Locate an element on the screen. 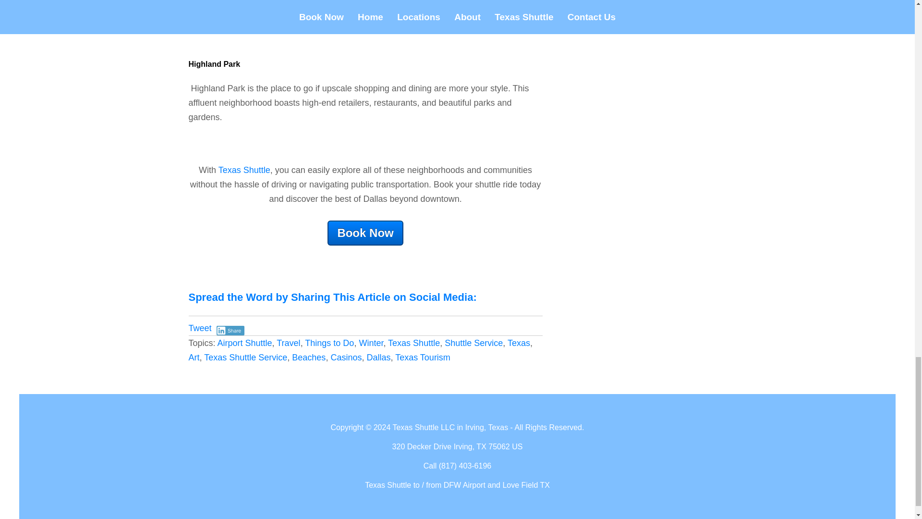 The height and width of the screenshot is (519, 922). Texas Shuttle Service is located at coordinates (245, 358).